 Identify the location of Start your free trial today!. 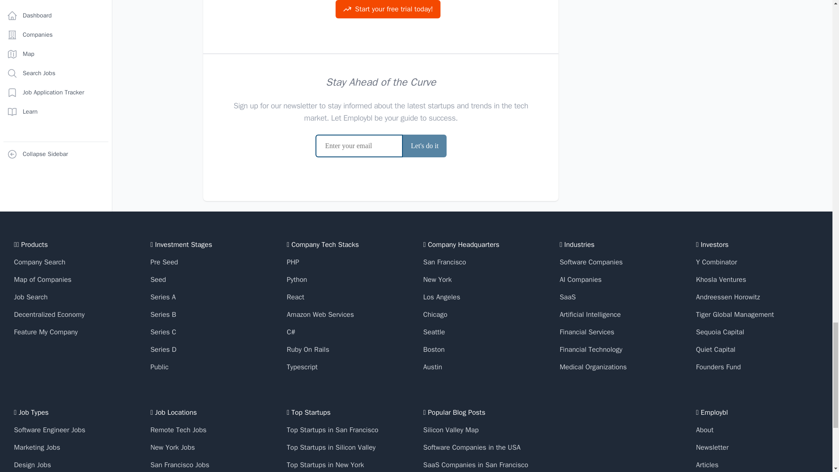
(388, 9).